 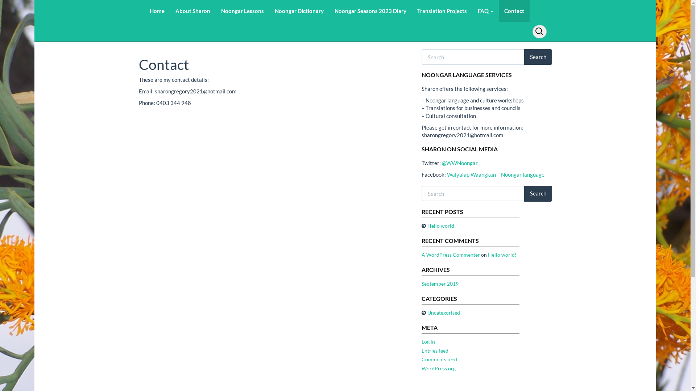 What do you see at coordinates (242, 11) in the screenshot?
I see `Noongar Lessons` at bounding box center [242, 11].